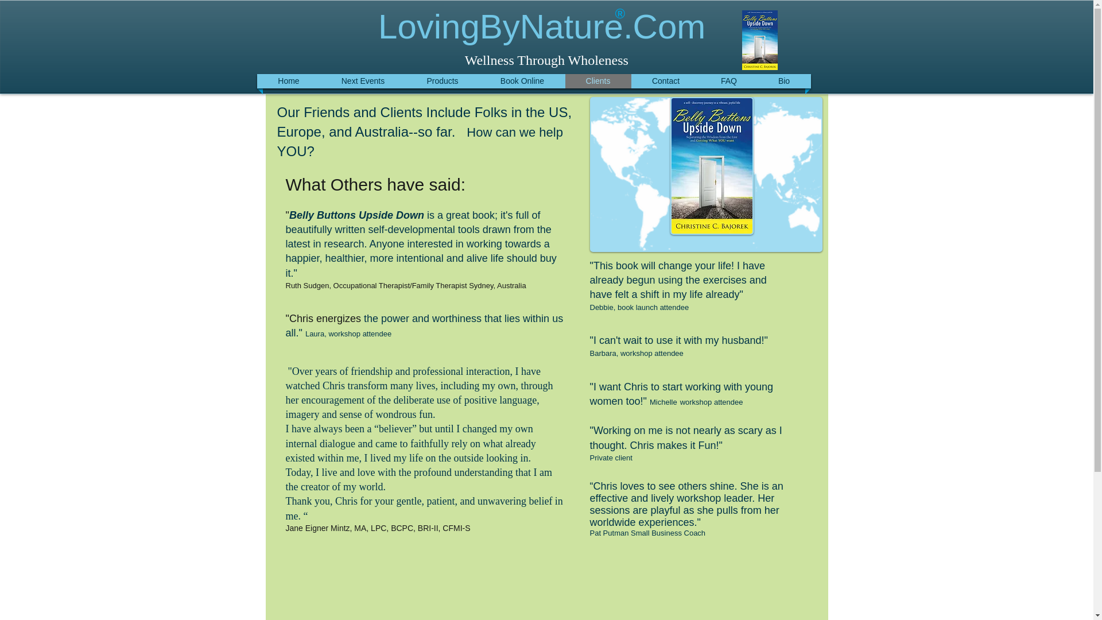 The height and width of the screenshot is (620, 1102). Describe the element at coordinates (522, 81) in the screenshot. I see `Book Online` at that location.